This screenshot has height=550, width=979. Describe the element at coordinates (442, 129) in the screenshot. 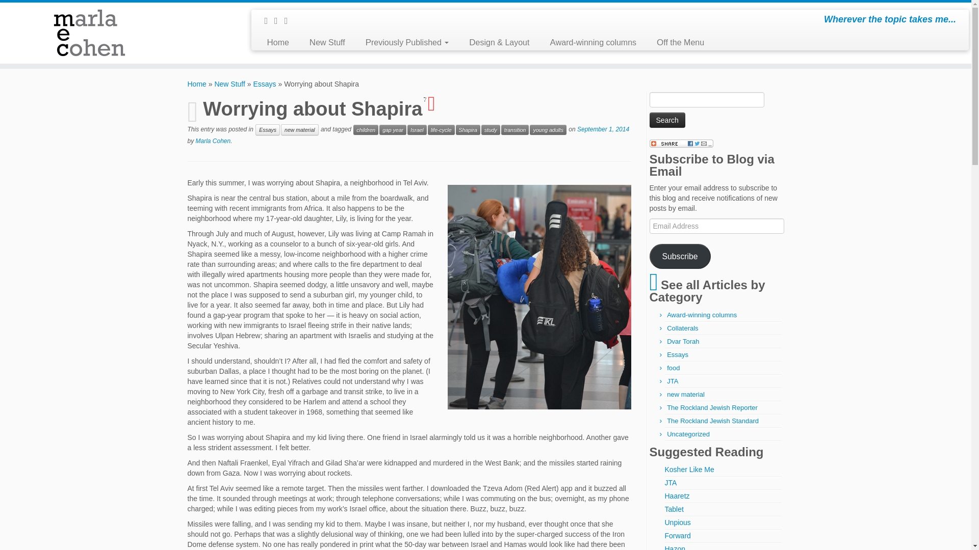

I see `life-cycle` at that location.